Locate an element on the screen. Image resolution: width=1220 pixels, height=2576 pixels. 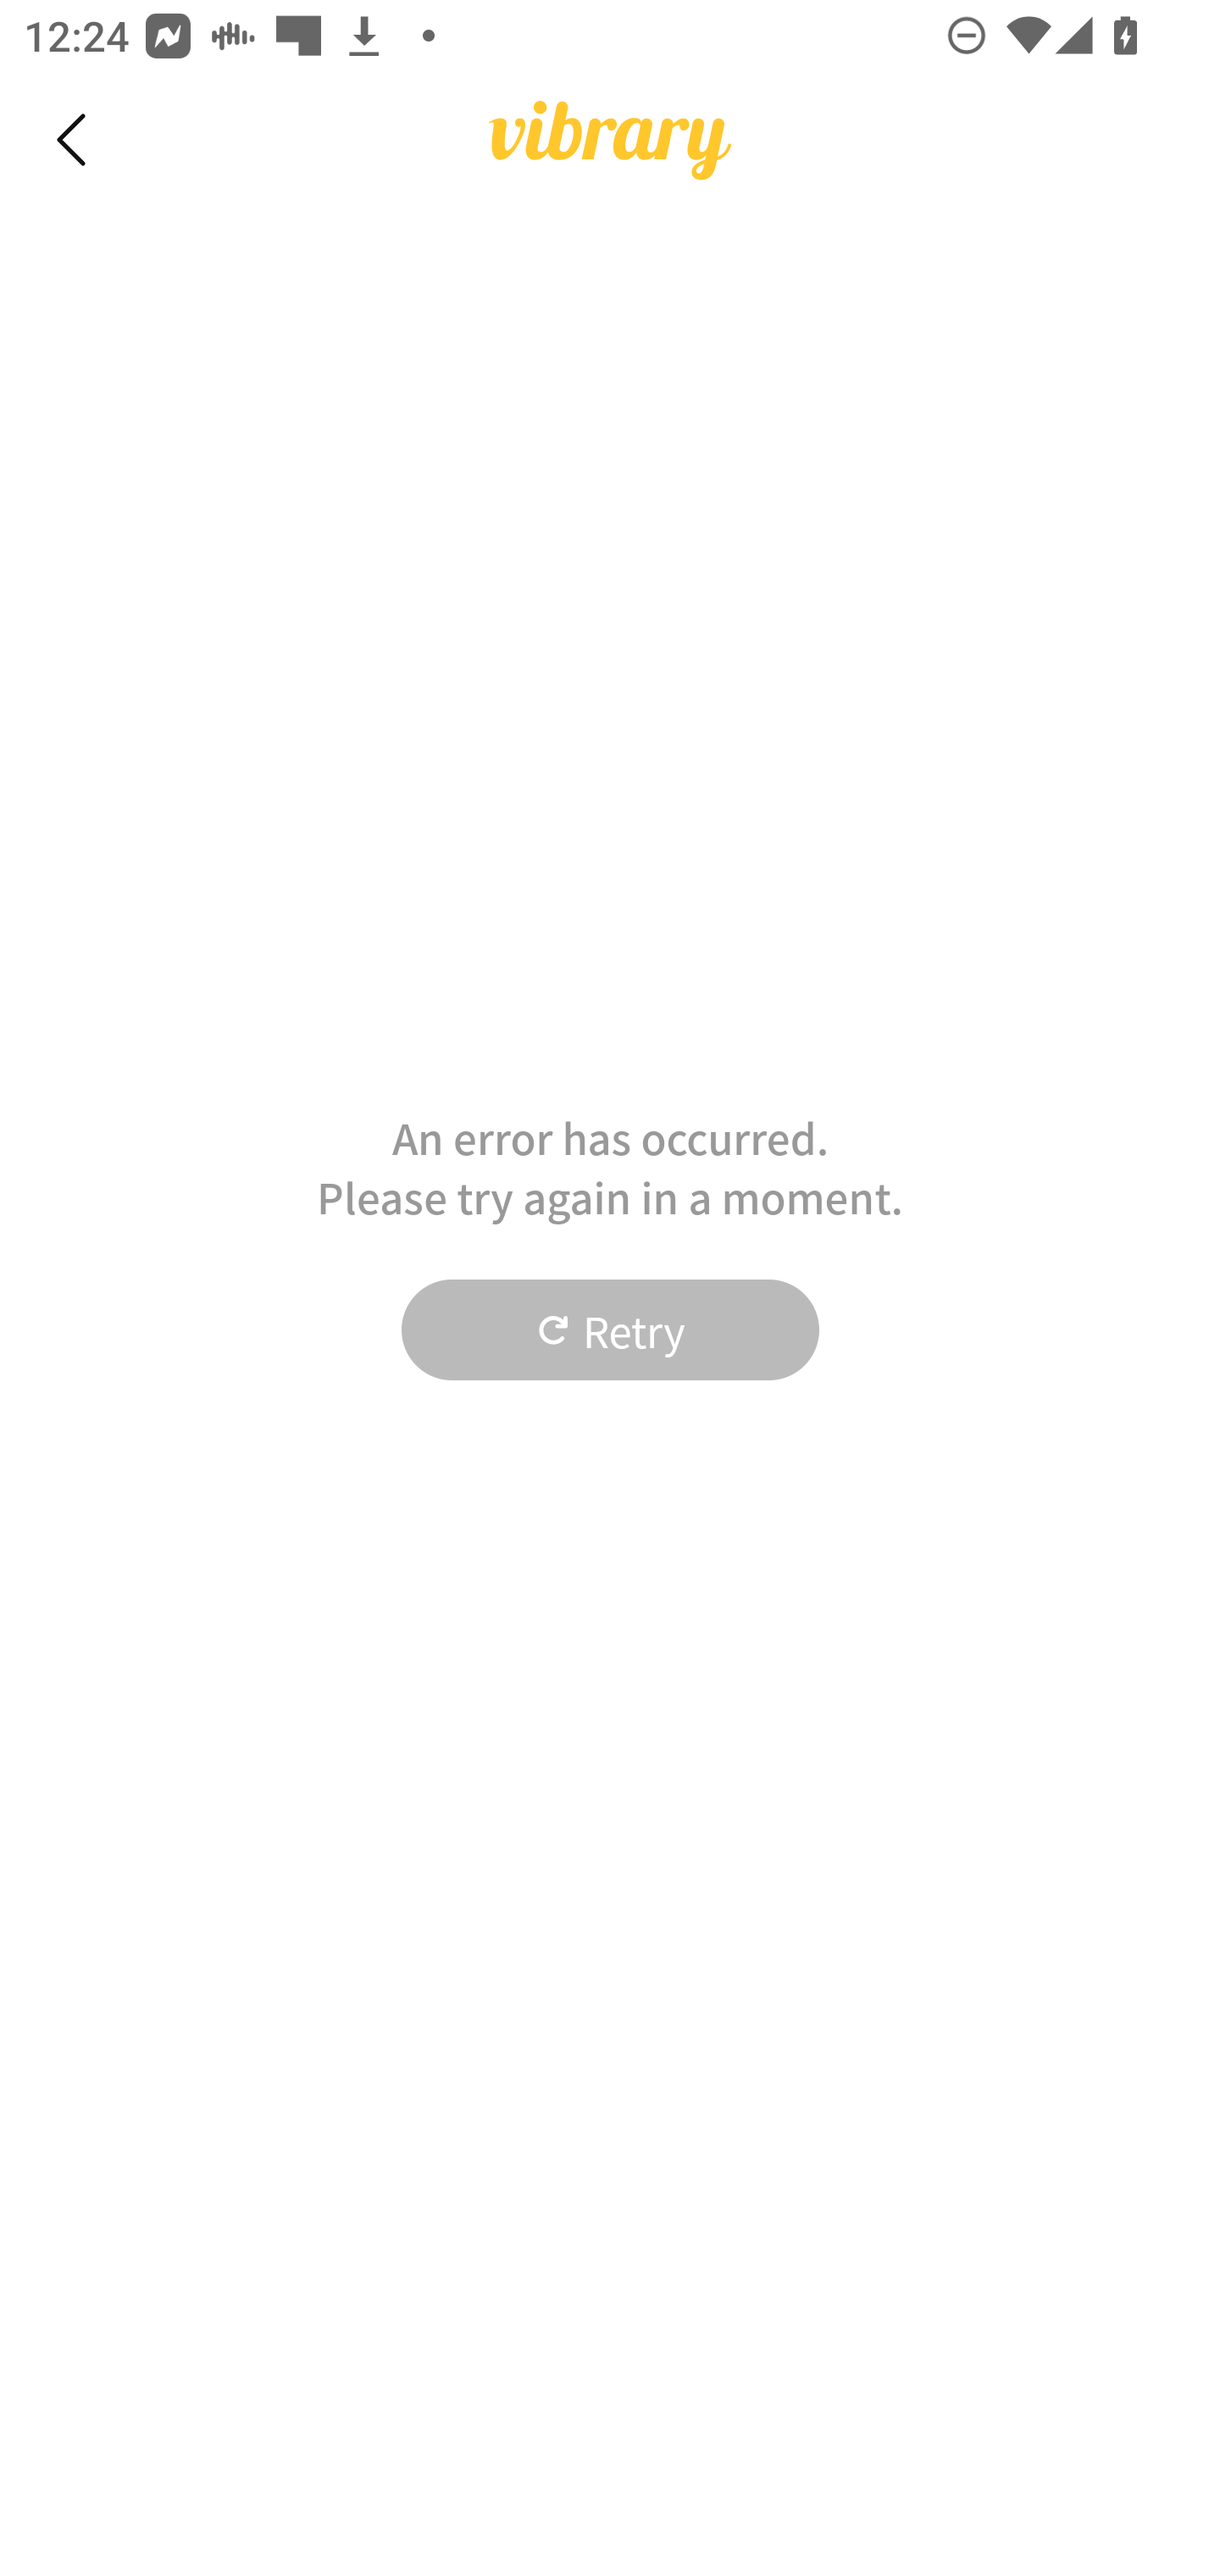
Retry is located at coordinates (610, 1330).